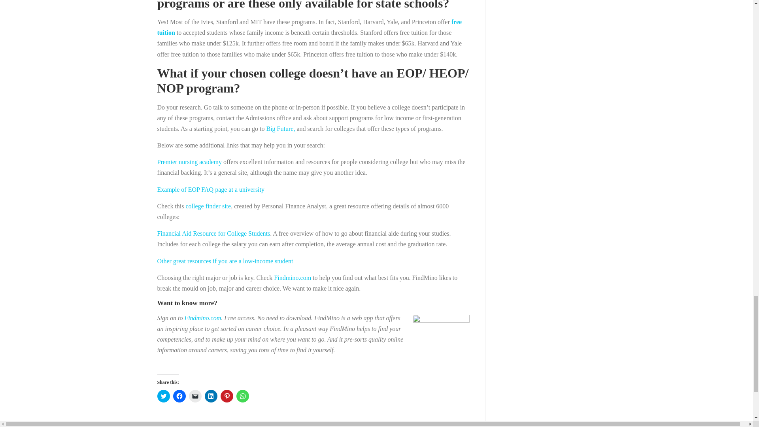  I want to click on Financial Aid Resource for College Students, so click(213, 233).